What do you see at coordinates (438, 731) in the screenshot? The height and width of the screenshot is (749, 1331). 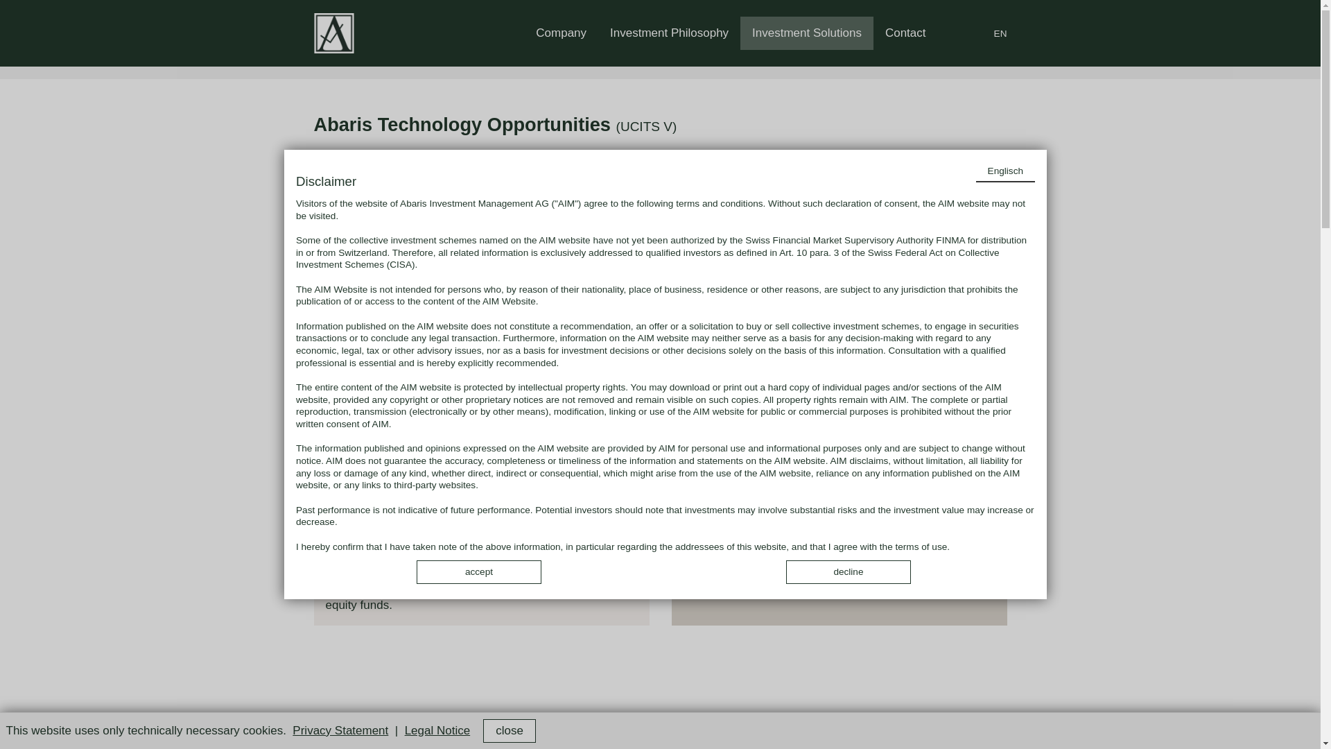 I see `Legal Notice` at bounding box center [438, 731].